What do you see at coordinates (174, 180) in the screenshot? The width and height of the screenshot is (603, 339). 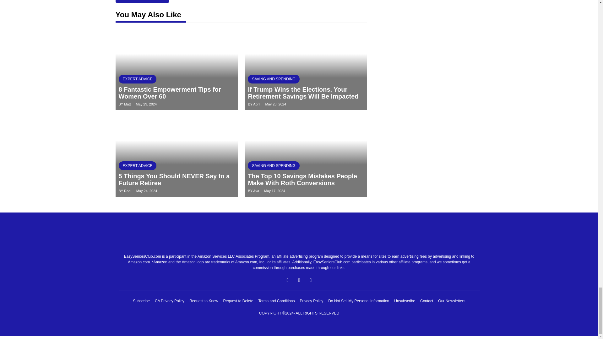 I see `5 Things You Should NEVER Say to a Future Retiree` at bounding box center [174, 180].